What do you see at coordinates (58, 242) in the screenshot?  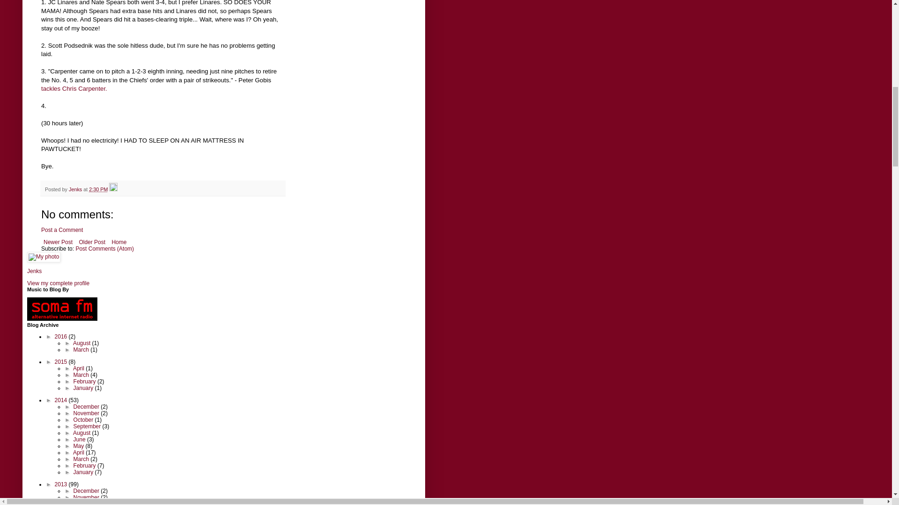 I see `Newer Post` at bounding box center [58, 242].